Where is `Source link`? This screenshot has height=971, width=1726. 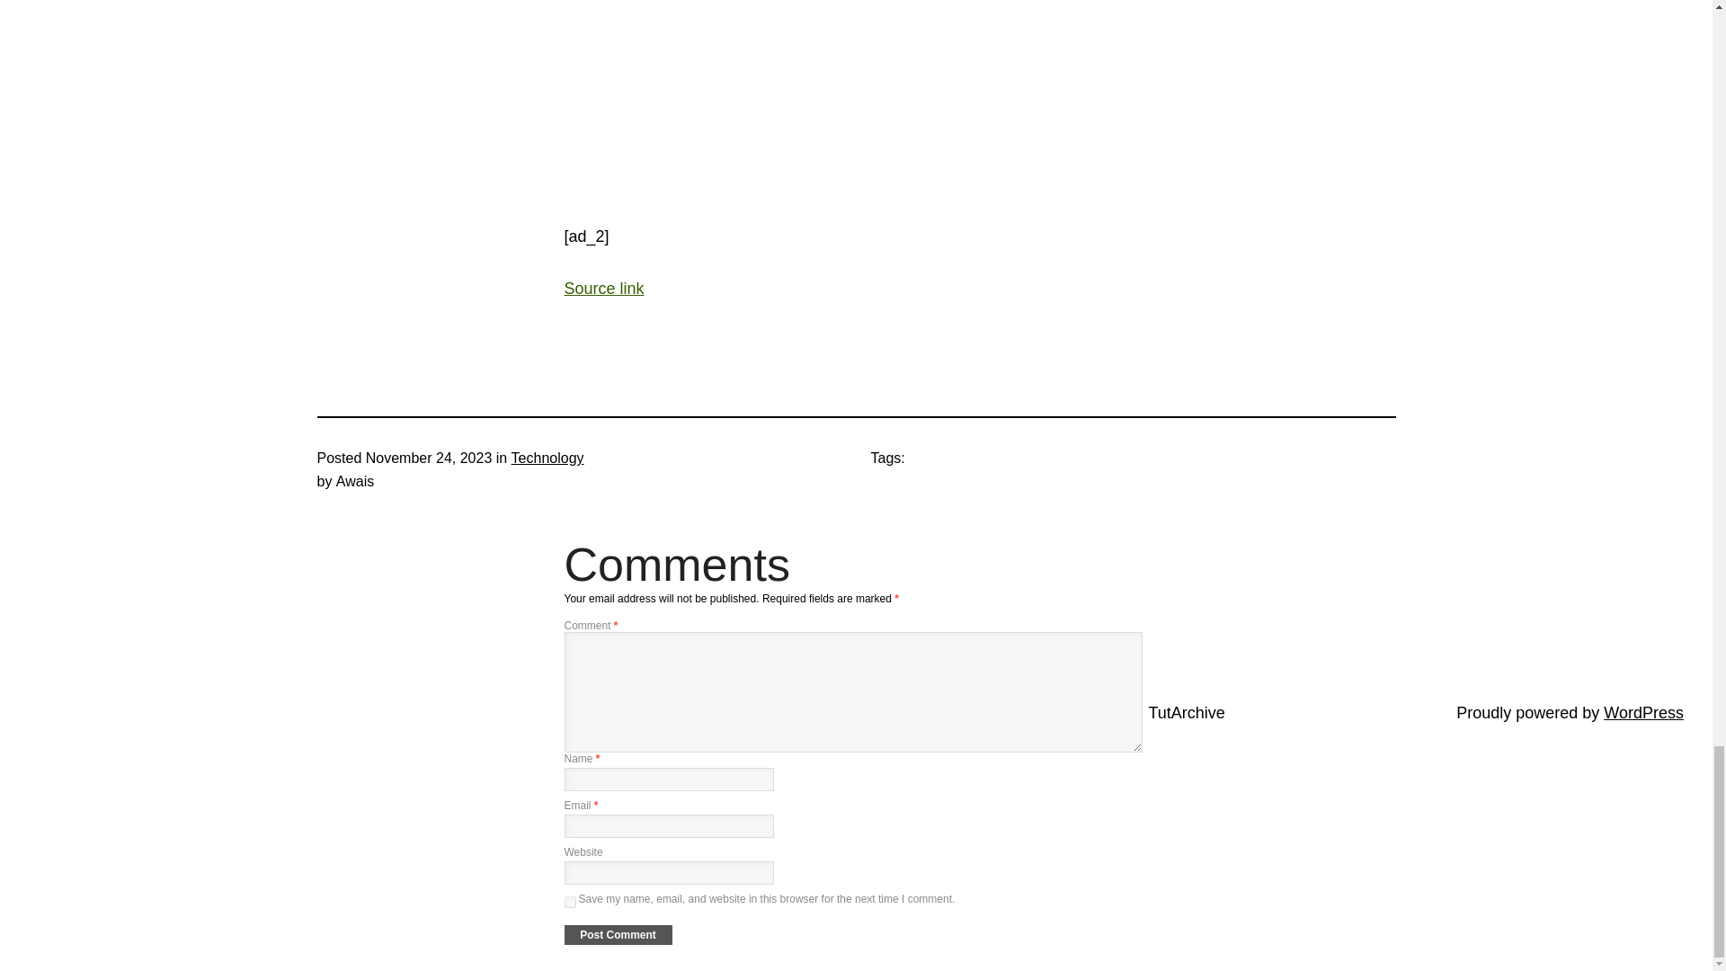
Source link is located at coordinates (604, 288).